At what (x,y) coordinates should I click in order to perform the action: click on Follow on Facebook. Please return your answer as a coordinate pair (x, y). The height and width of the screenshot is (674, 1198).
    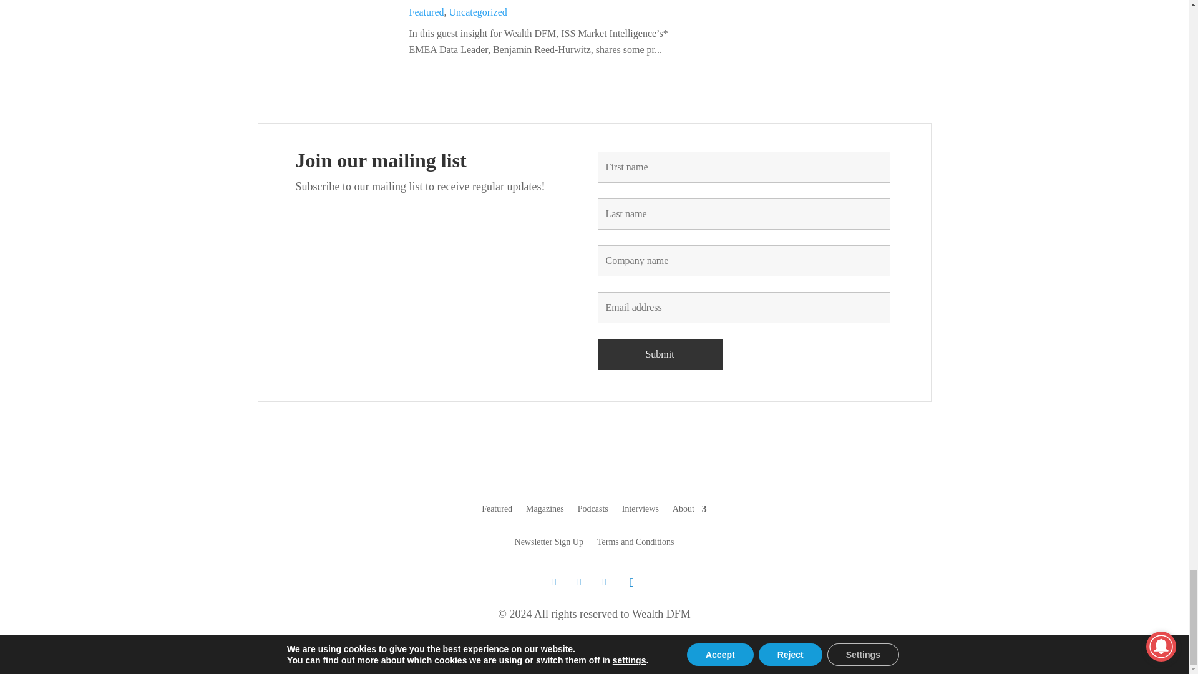
    Looking at the image, I should click on (579, 582).